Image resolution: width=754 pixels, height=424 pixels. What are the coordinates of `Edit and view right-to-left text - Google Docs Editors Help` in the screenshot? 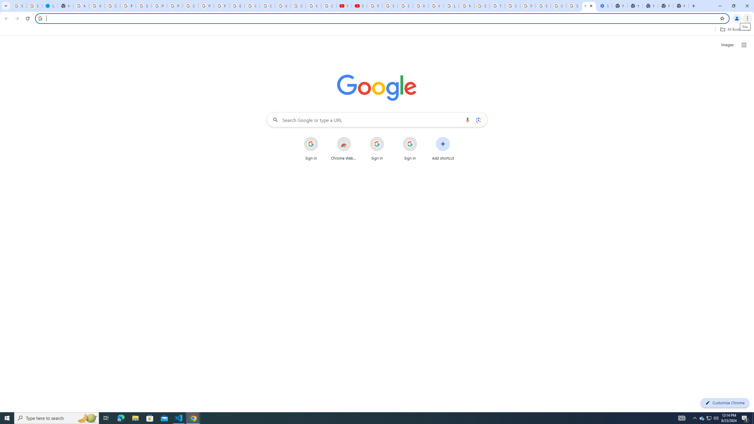 It's located at (237, 6).